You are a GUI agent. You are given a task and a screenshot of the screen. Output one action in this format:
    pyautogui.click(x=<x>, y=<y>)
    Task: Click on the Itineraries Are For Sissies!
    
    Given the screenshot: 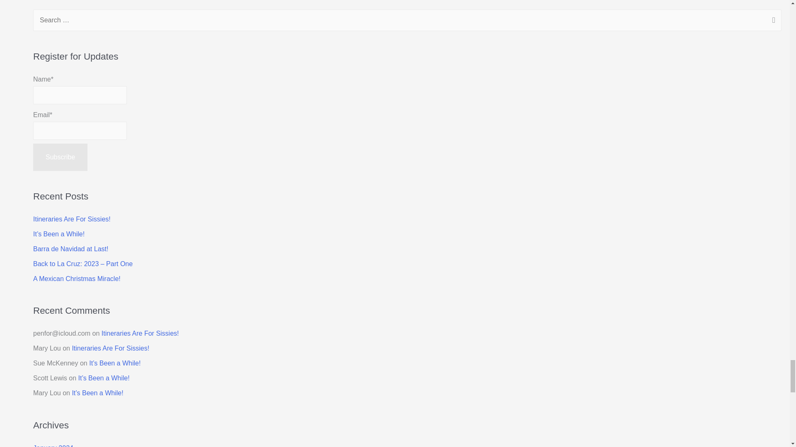 What is the action you would take?
    pyautogui.click(x=110, y=348)
    